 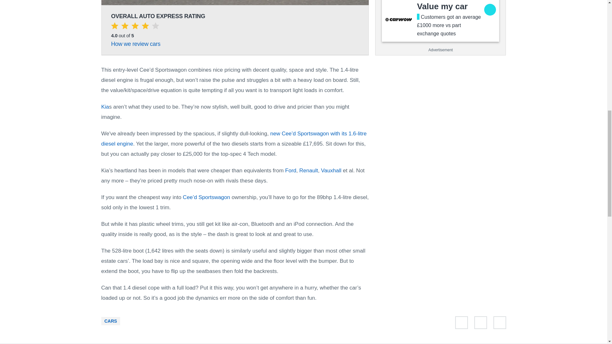 I want to click on Kia, so click(x=105, y=107).